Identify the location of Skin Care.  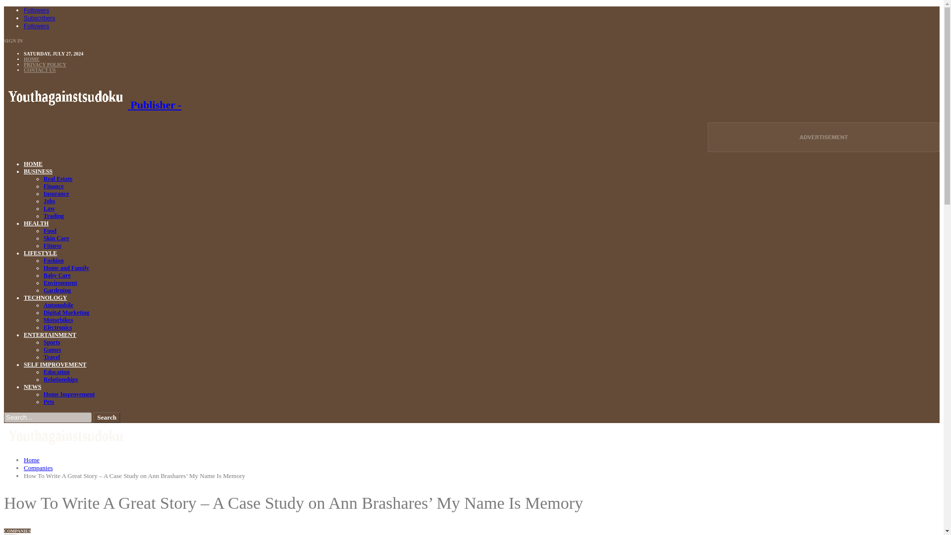
(56, 238).